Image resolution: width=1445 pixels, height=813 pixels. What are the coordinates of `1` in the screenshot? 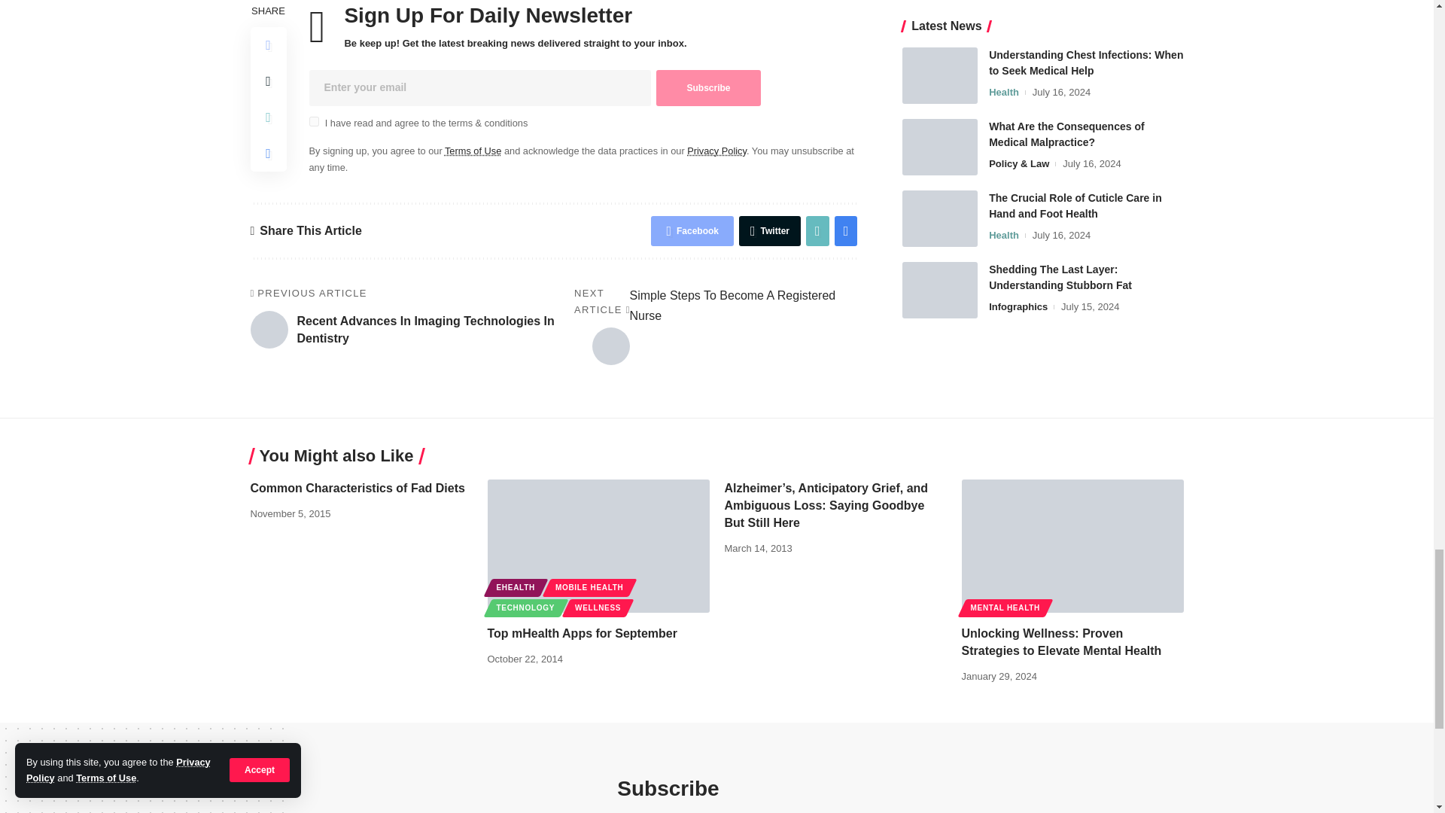 It's located at (313, 122).